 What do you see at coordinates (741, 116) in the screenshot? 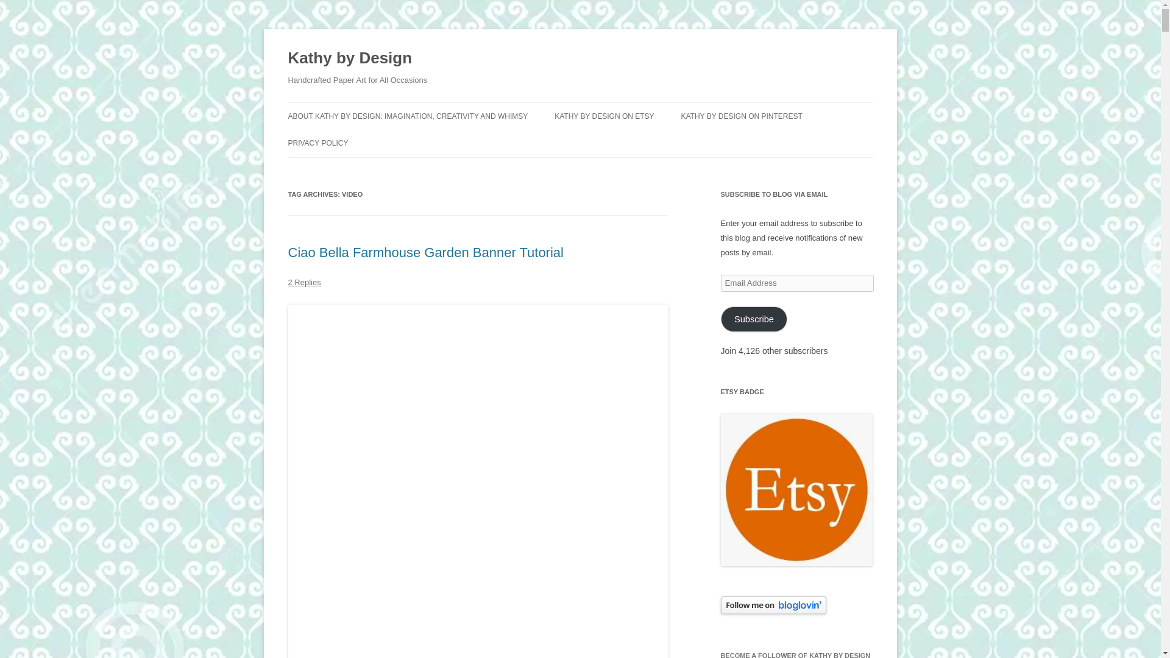
I see `KATHY BY DESIGN ON PINTEREST` at bounding box center [741, 116].